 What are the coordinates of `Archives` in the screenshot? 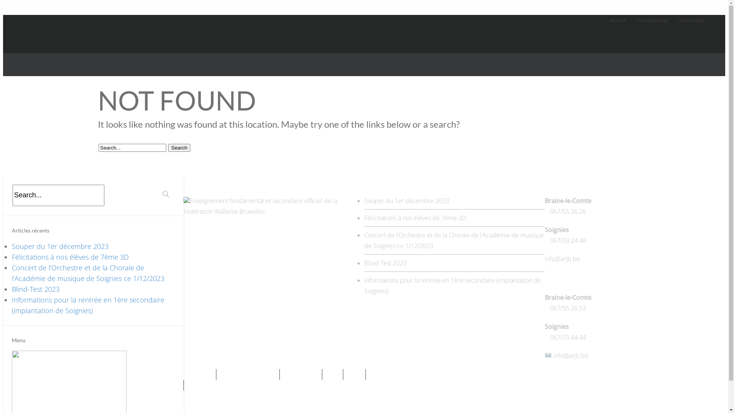 It's located at (354, 374).